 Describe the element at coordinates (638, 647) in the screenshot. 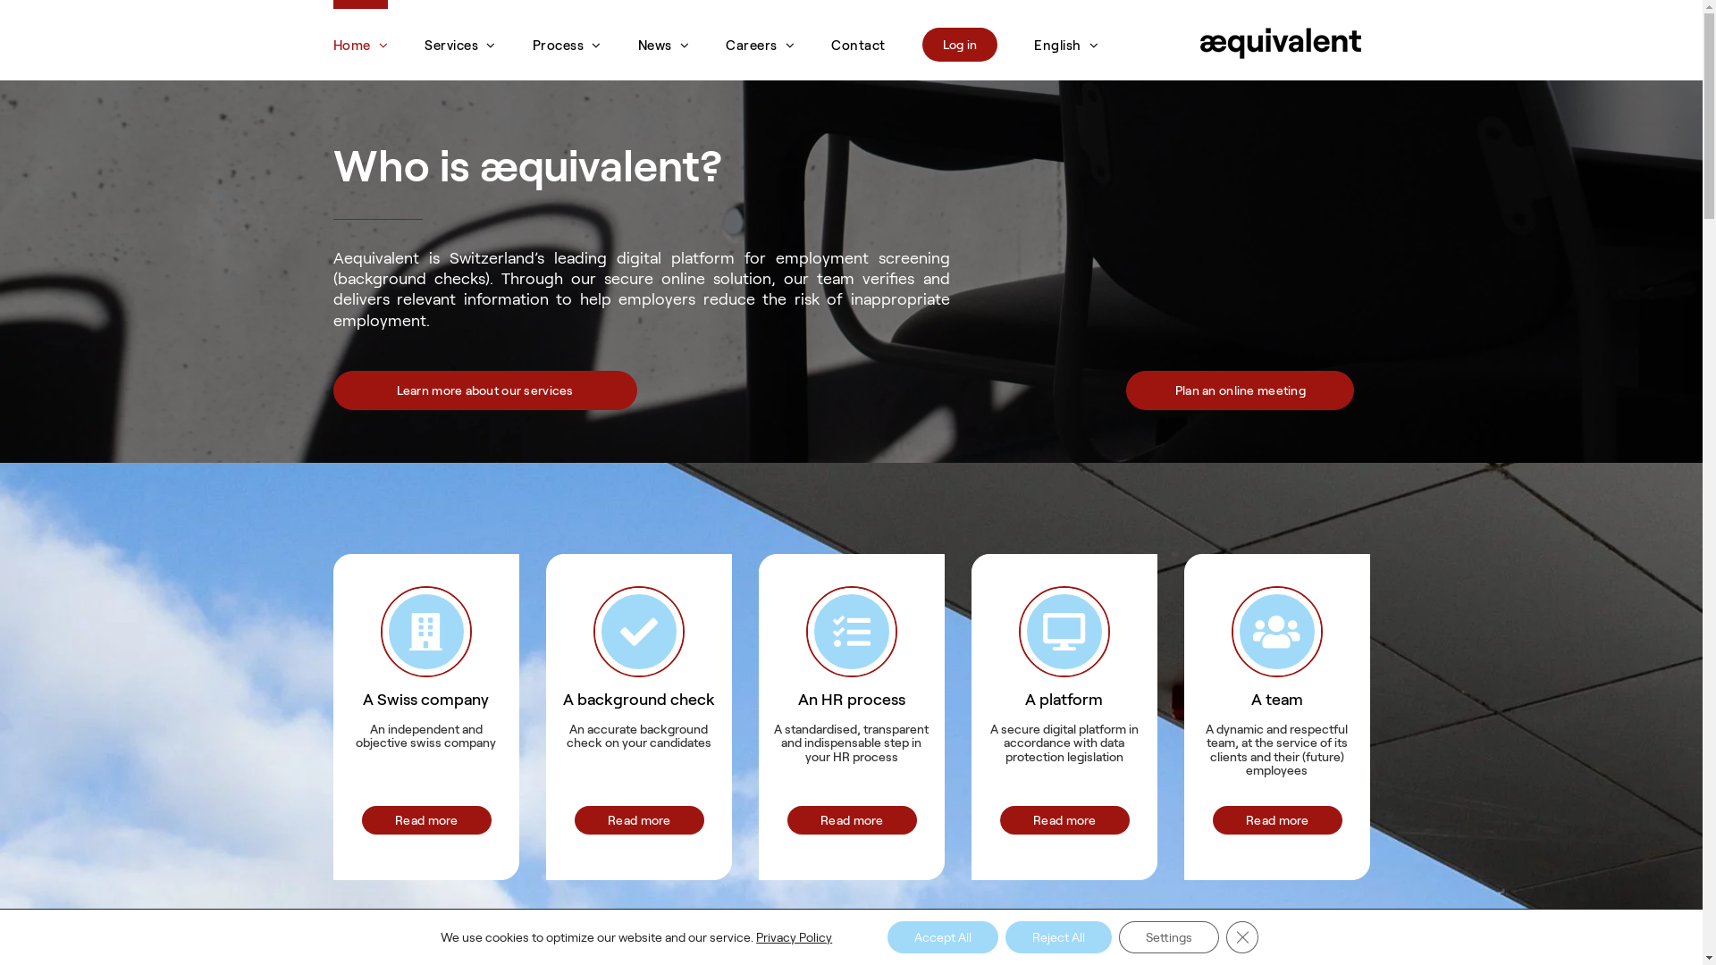

I see `A background check` at that location.